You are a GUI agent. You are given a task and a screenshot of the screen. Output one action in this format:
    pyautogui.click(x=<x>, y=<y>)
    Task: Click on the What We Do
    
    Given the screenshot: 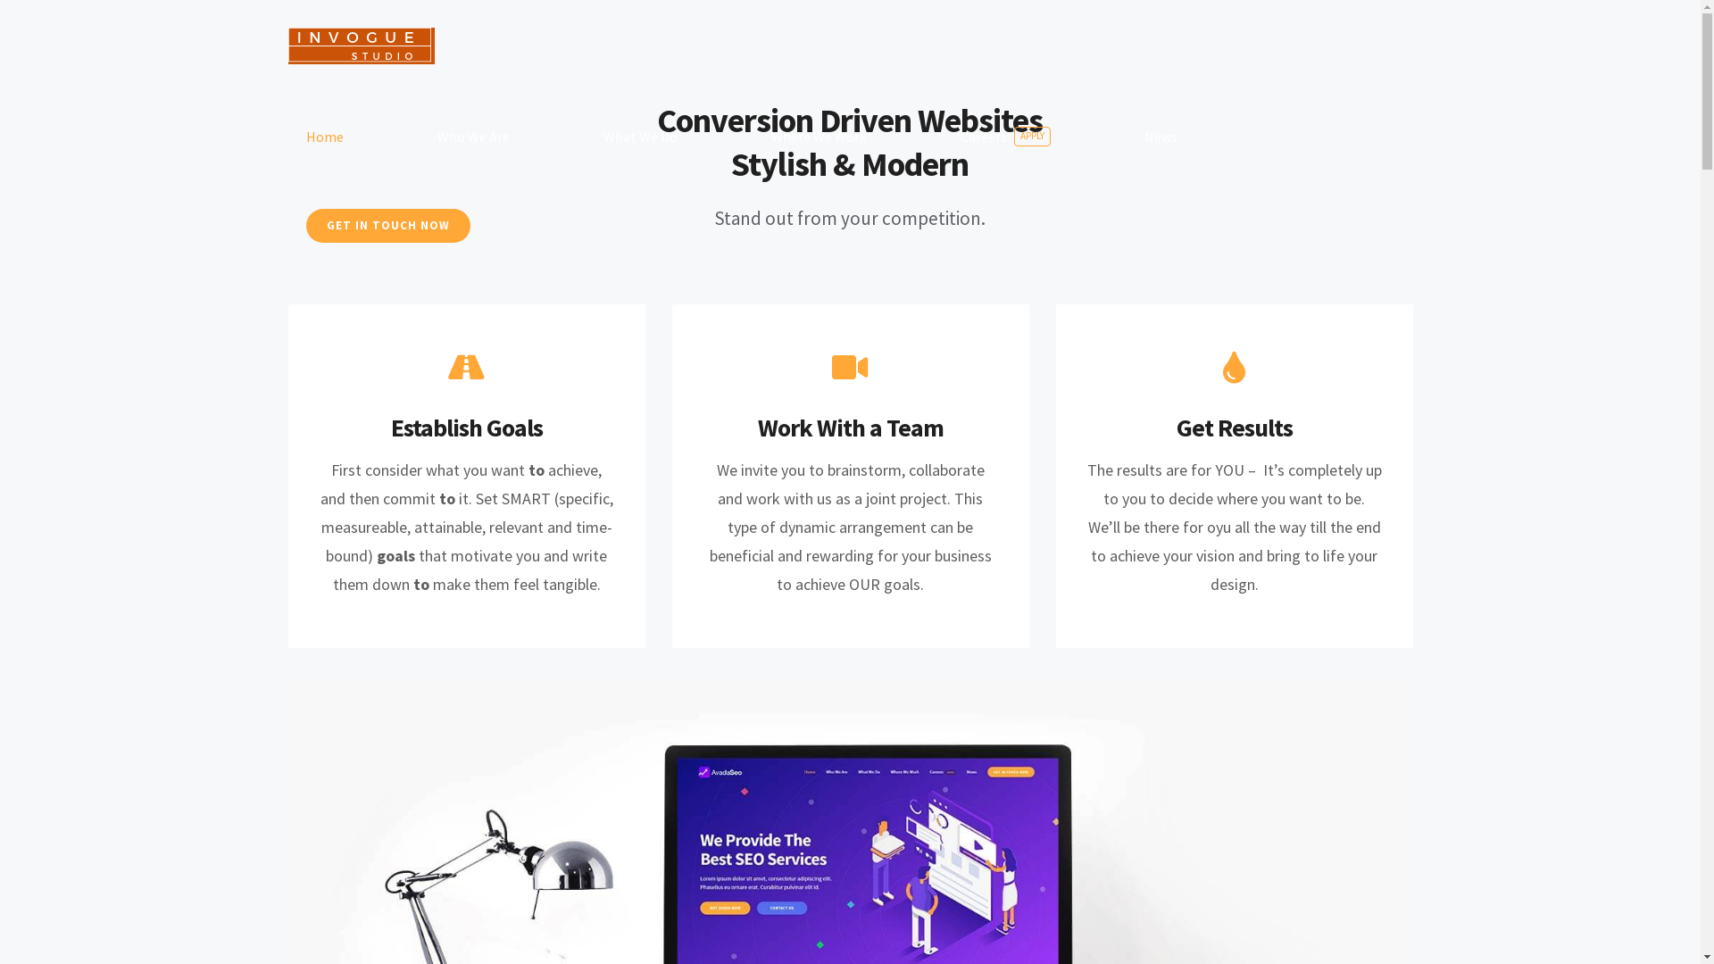 What is the action you would take?
    pyautogui.click(x=641, y=137)
    